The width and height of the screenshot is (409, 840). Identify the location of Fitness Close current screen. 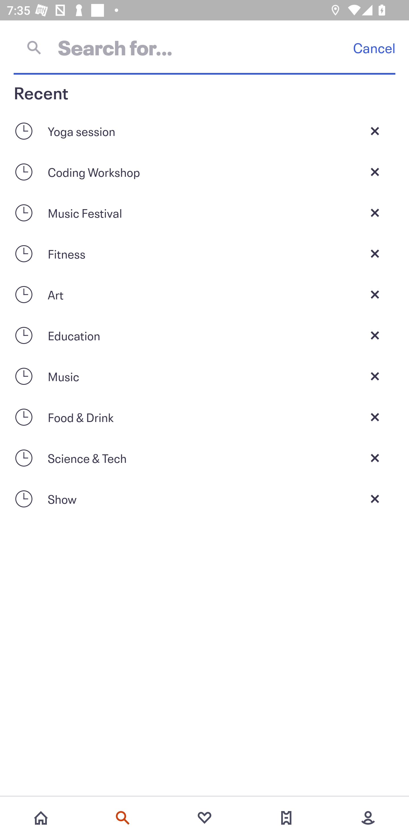
(204, 253).